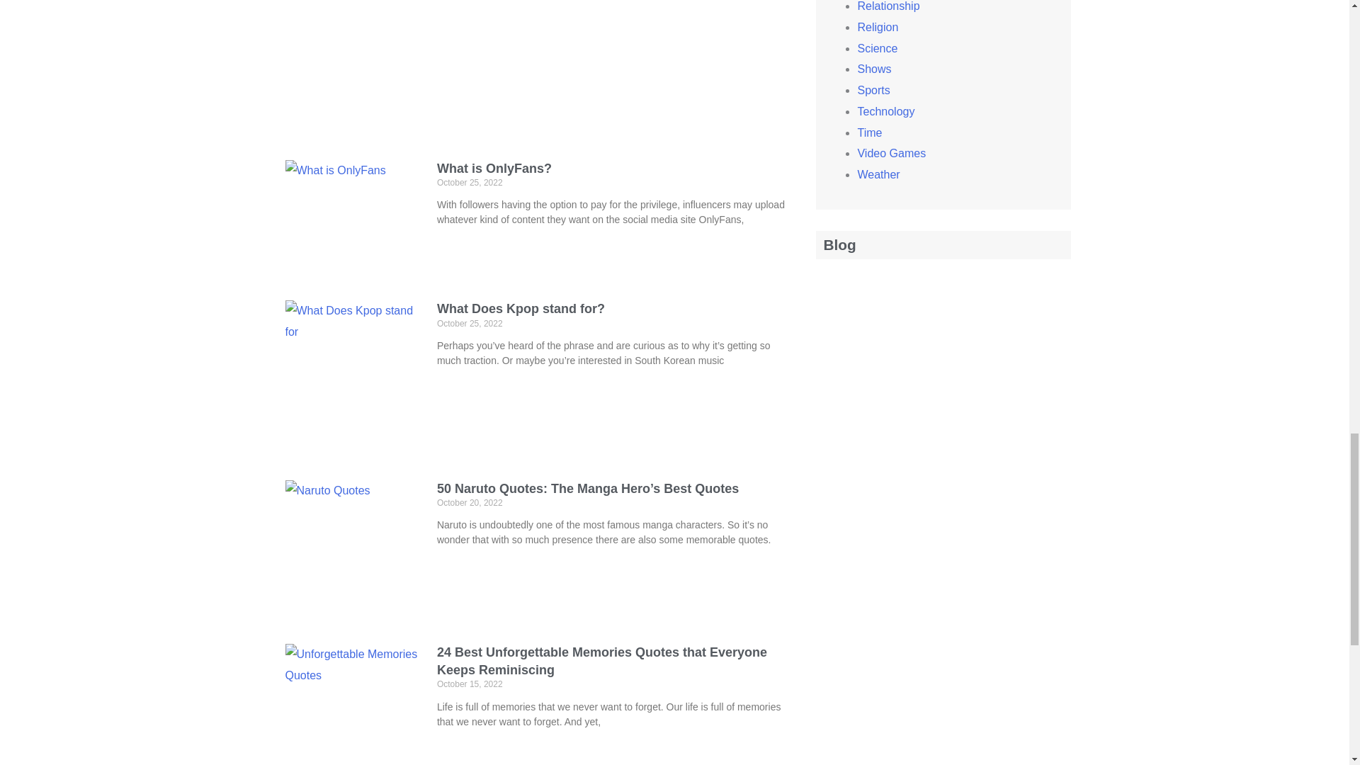 Image resolution: width=1360 pixels, height=765 pixels. I want to click on What Does Kpop stand for?, so click(521, 309).